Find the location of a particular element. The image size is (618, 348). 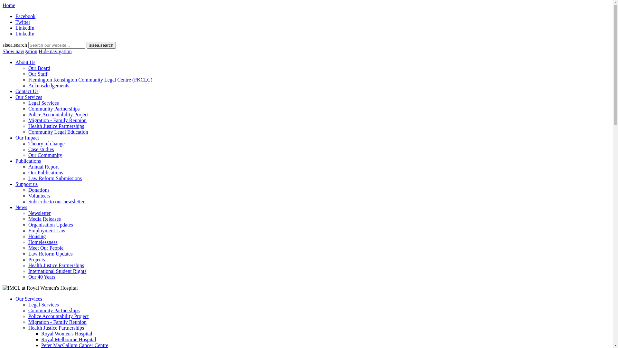

Migration - Family Reunion is located at coordinates (57, 121).